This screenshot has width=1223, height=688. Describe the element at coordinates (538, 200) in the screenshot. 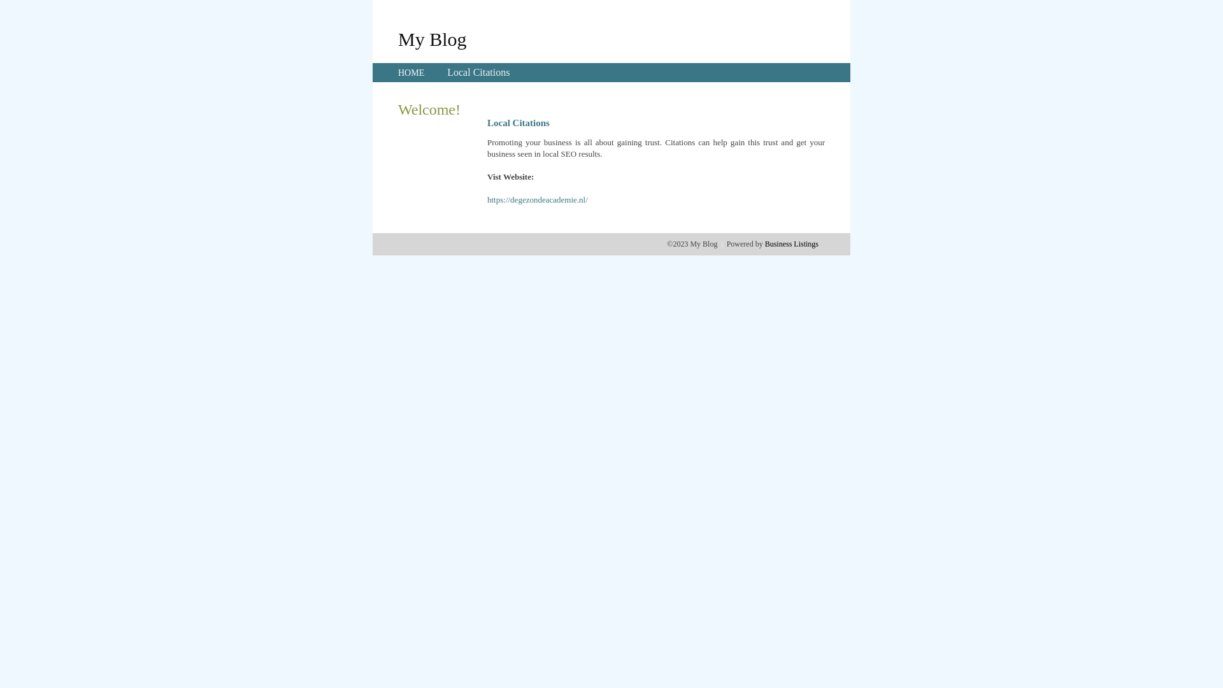

I see `https://degezondeacademie.nl/` at that location.